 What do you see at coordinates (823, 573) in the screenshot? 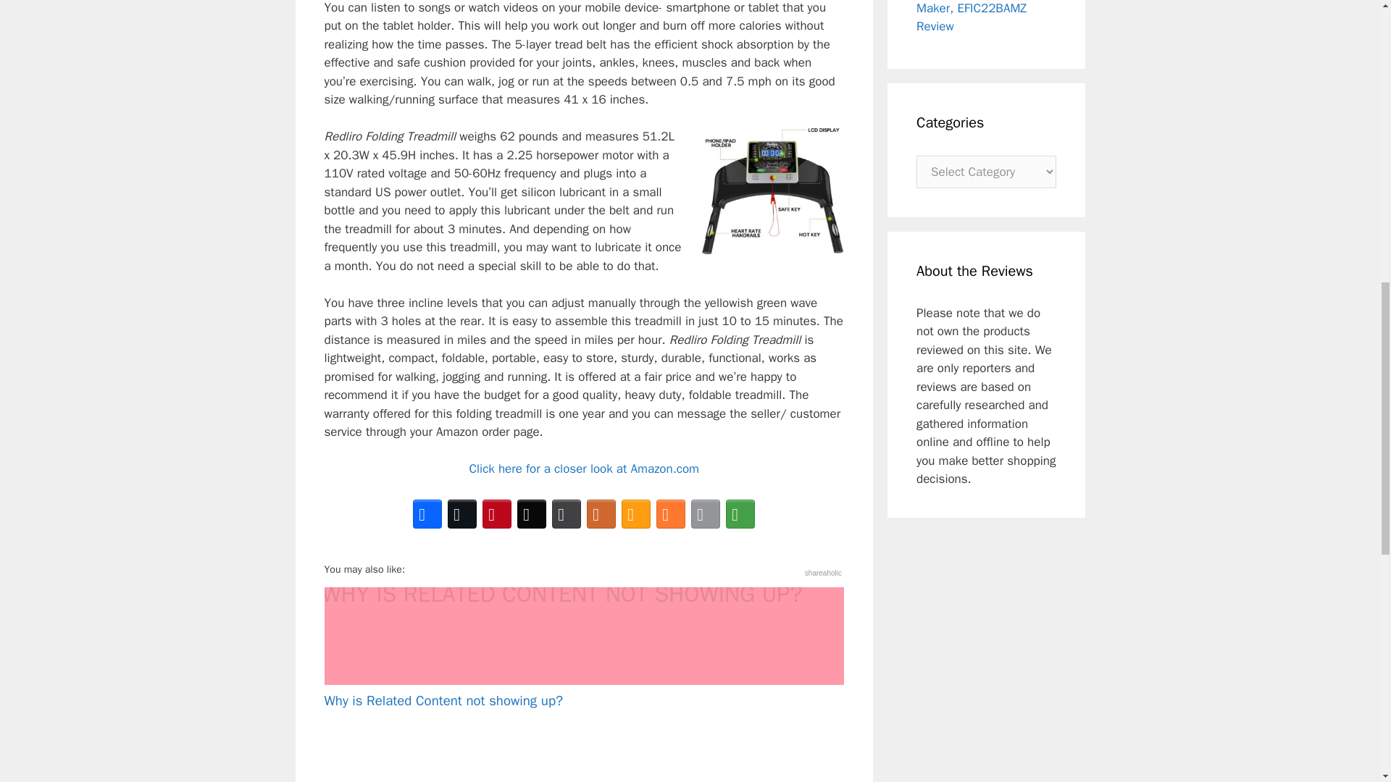
I see `Website Tools by Shareaholic` at bounding box center [823, 573].